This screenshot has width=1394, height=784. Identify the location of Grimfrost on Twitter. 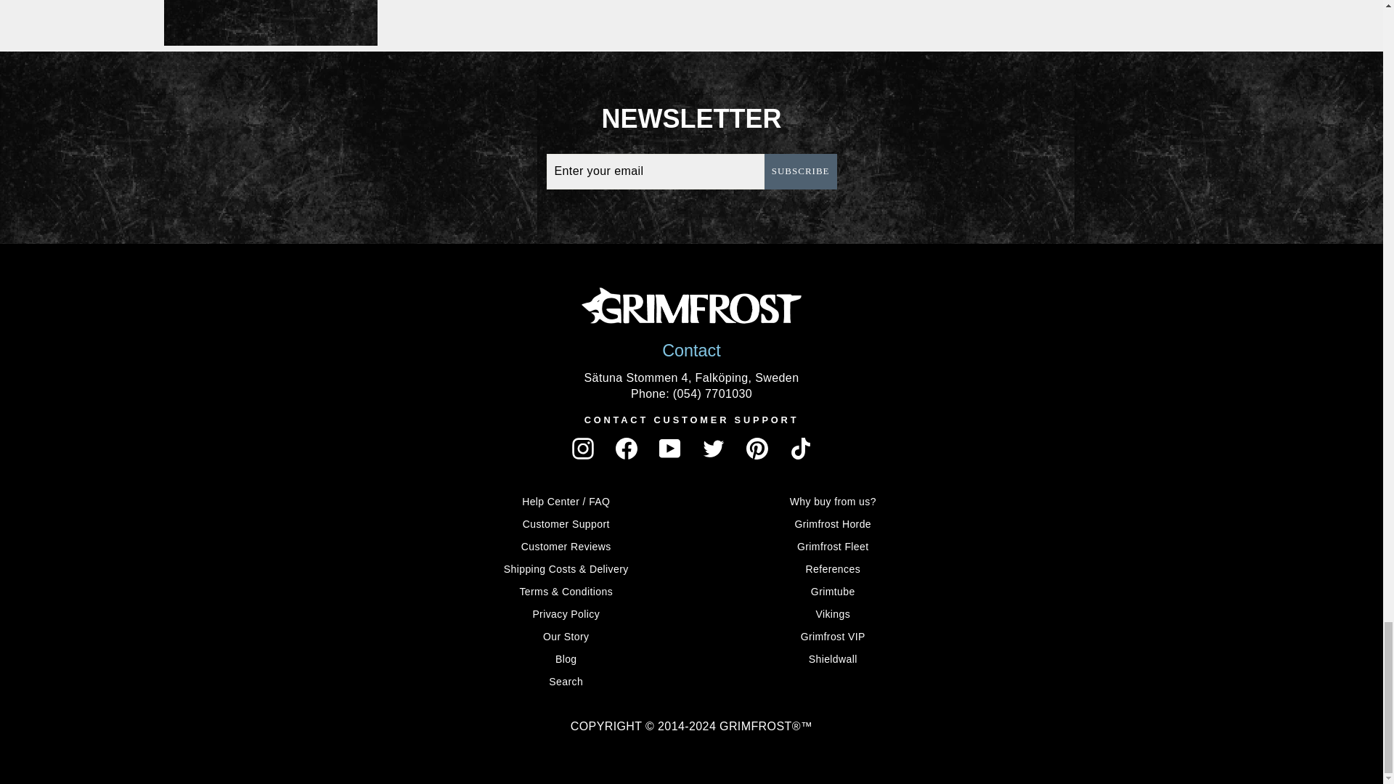
(713, 448).